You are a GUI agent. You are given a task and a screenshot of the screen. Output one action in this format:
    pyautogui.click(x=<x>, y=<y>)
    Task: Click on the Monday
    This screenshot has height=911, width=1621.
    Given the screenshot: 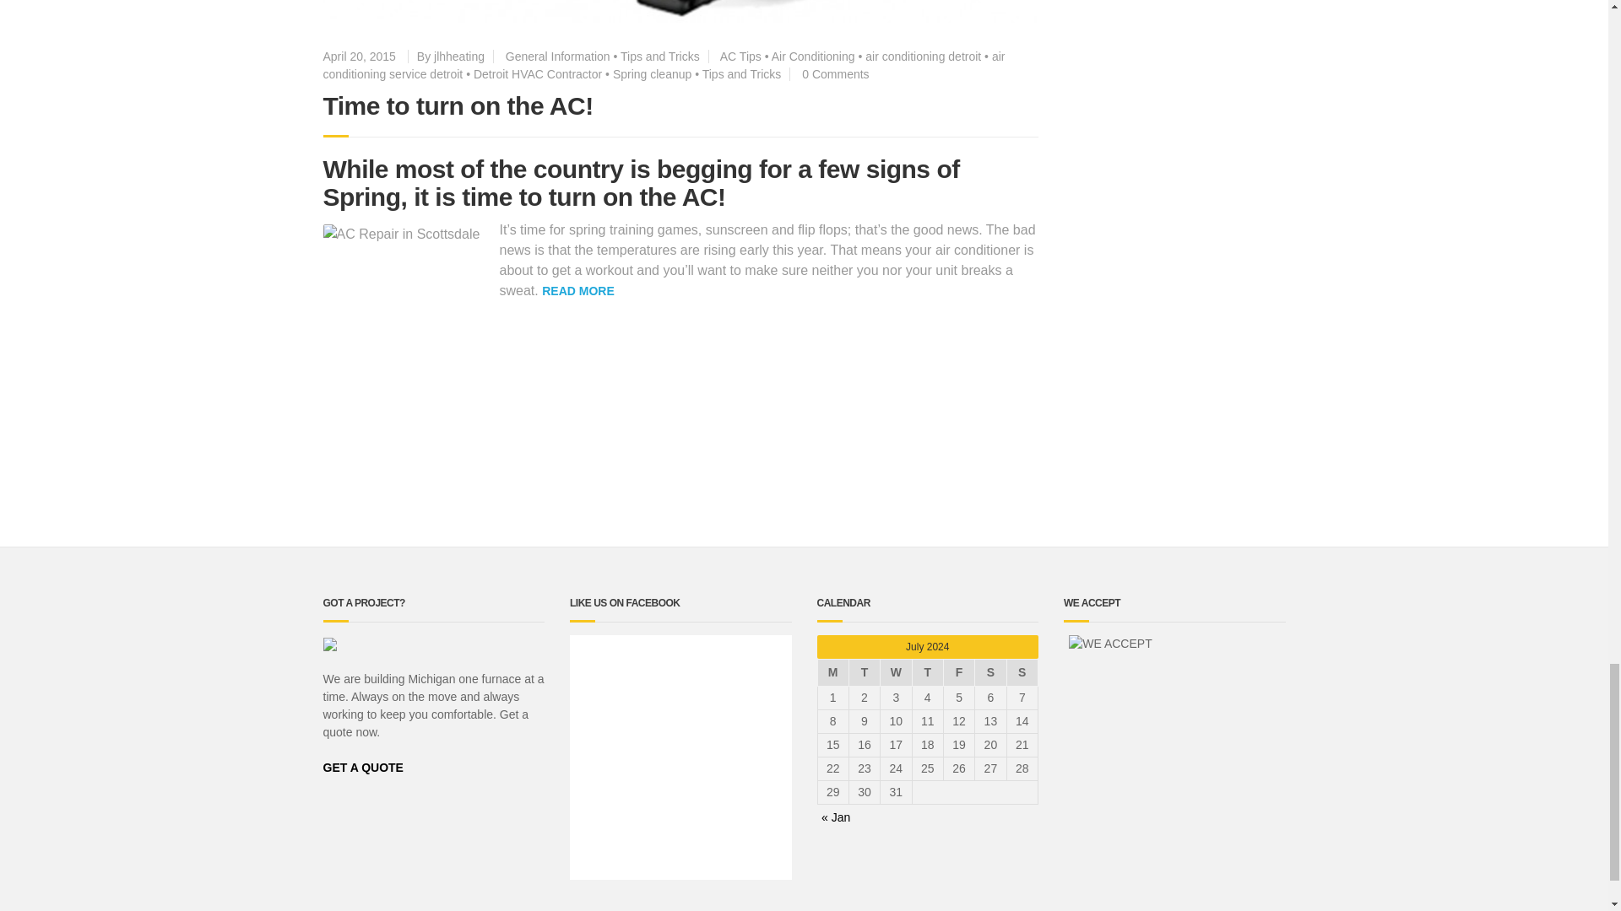 What is the action you would take?
    pyautogui.click(x=832, y=673)
    